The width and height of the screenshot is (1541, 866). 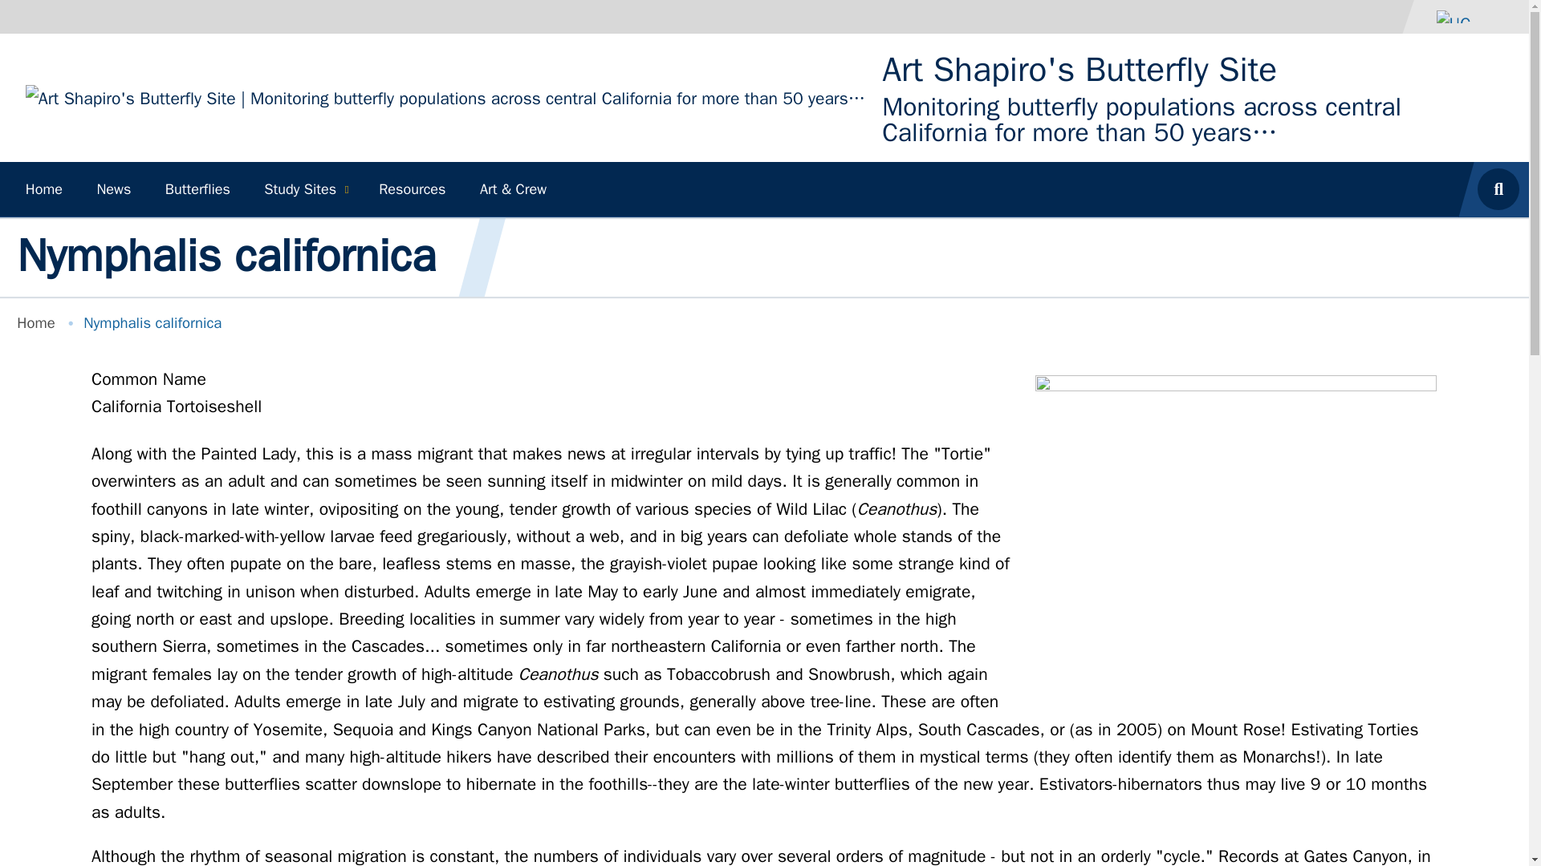 What do you see at coordinates (43, 189) in the screenshot?
I see `Home` at bounding box center [43, 189].